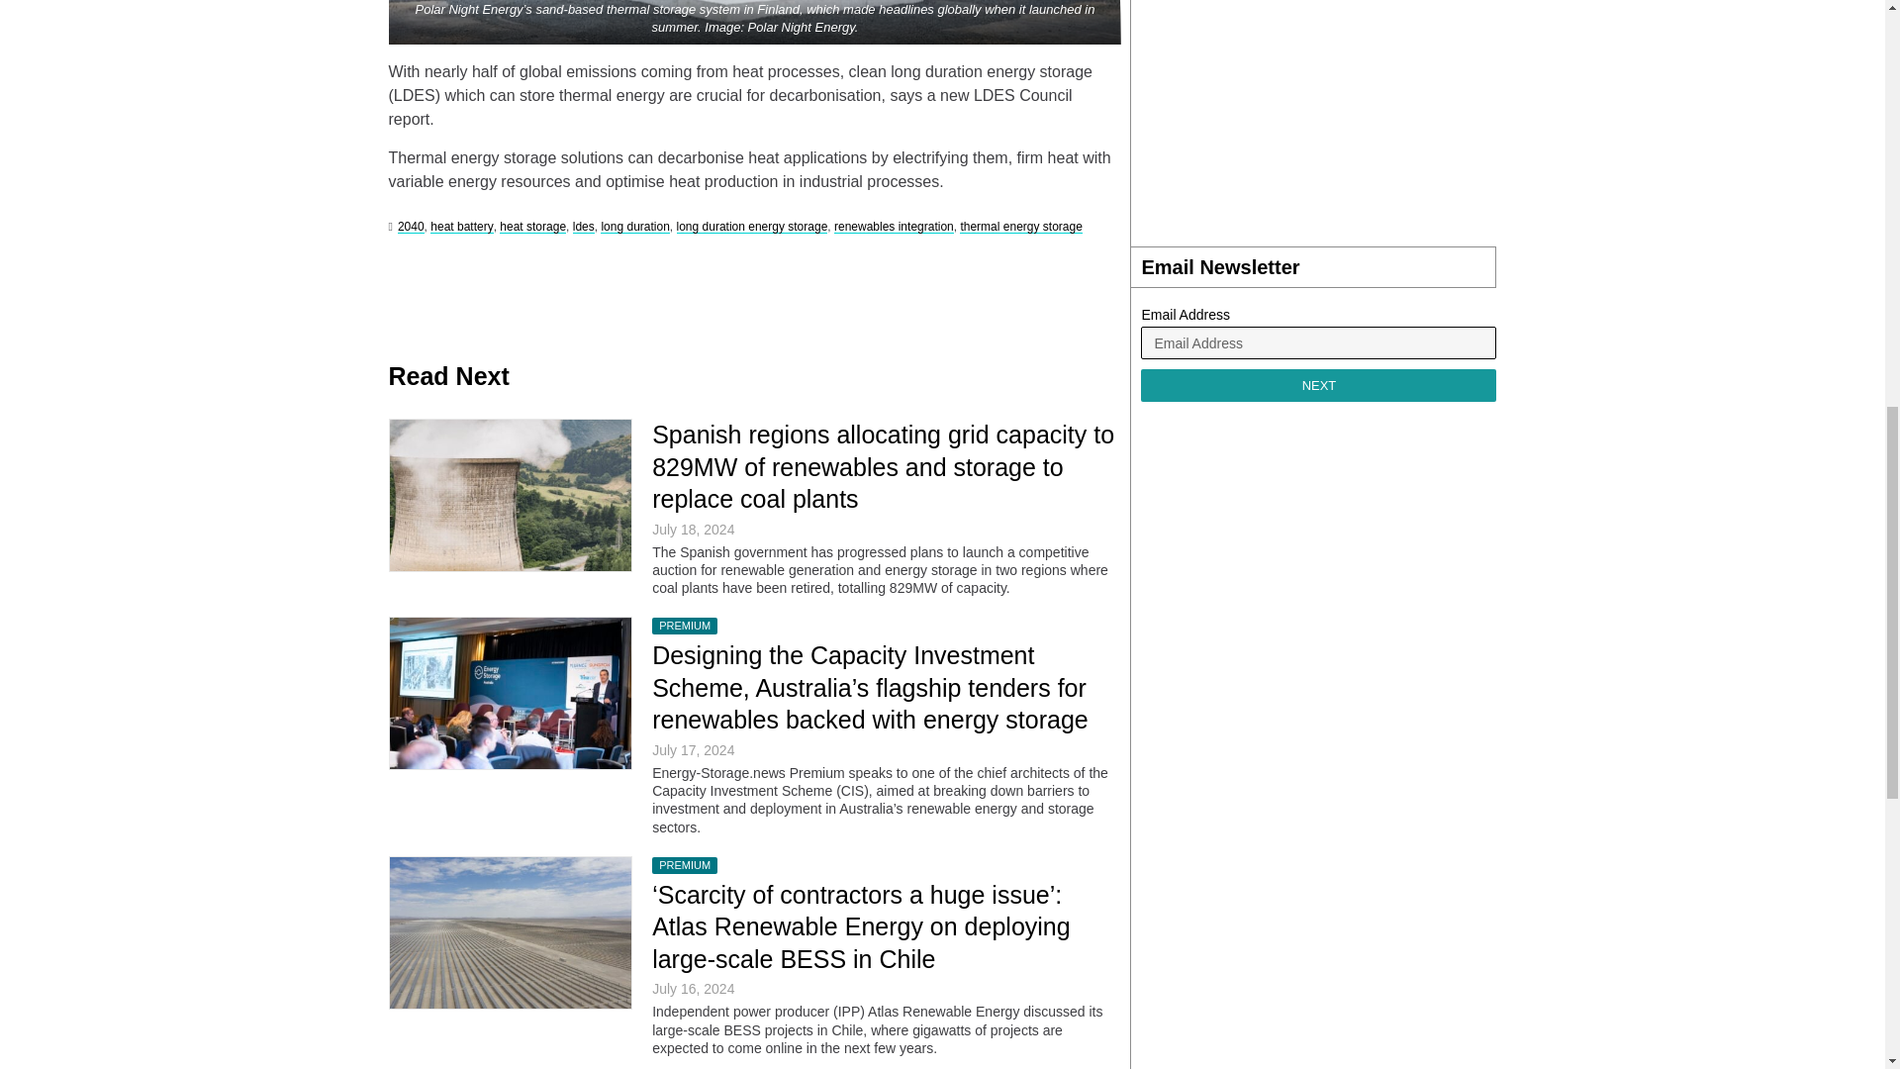  I want to click on Sol del Desierto PV Atlas Renewable Chile, so click(510, 932).